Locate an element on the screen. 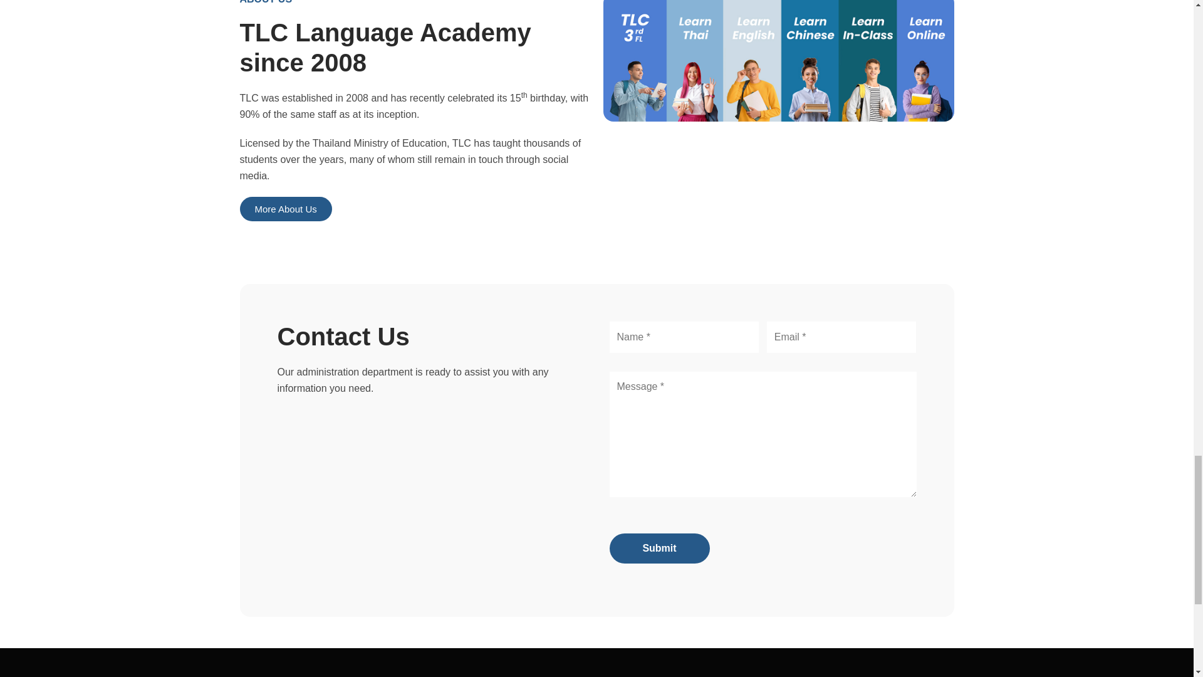 Image resolution: width=1203 pixels, height=677 pixels. Submit is located at coordinates (659, 548).